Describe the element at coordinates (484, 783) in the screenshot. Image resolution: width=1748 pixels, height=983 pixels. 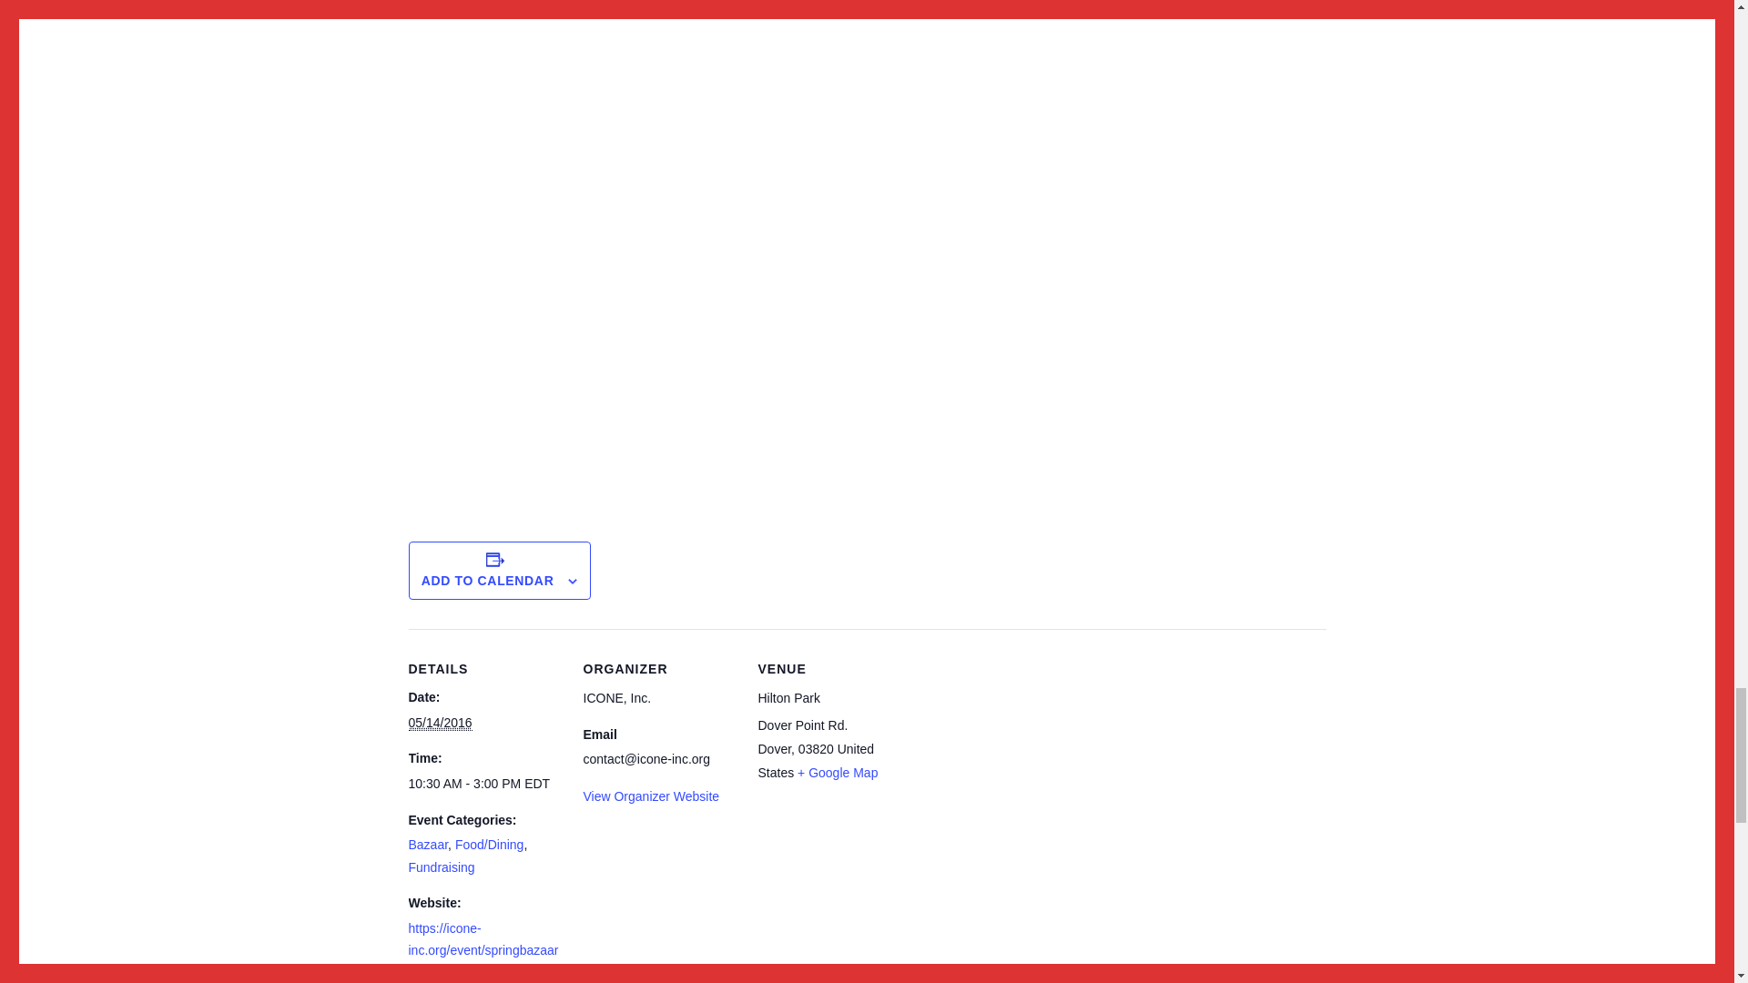
I see `2016-05-14` at that location.